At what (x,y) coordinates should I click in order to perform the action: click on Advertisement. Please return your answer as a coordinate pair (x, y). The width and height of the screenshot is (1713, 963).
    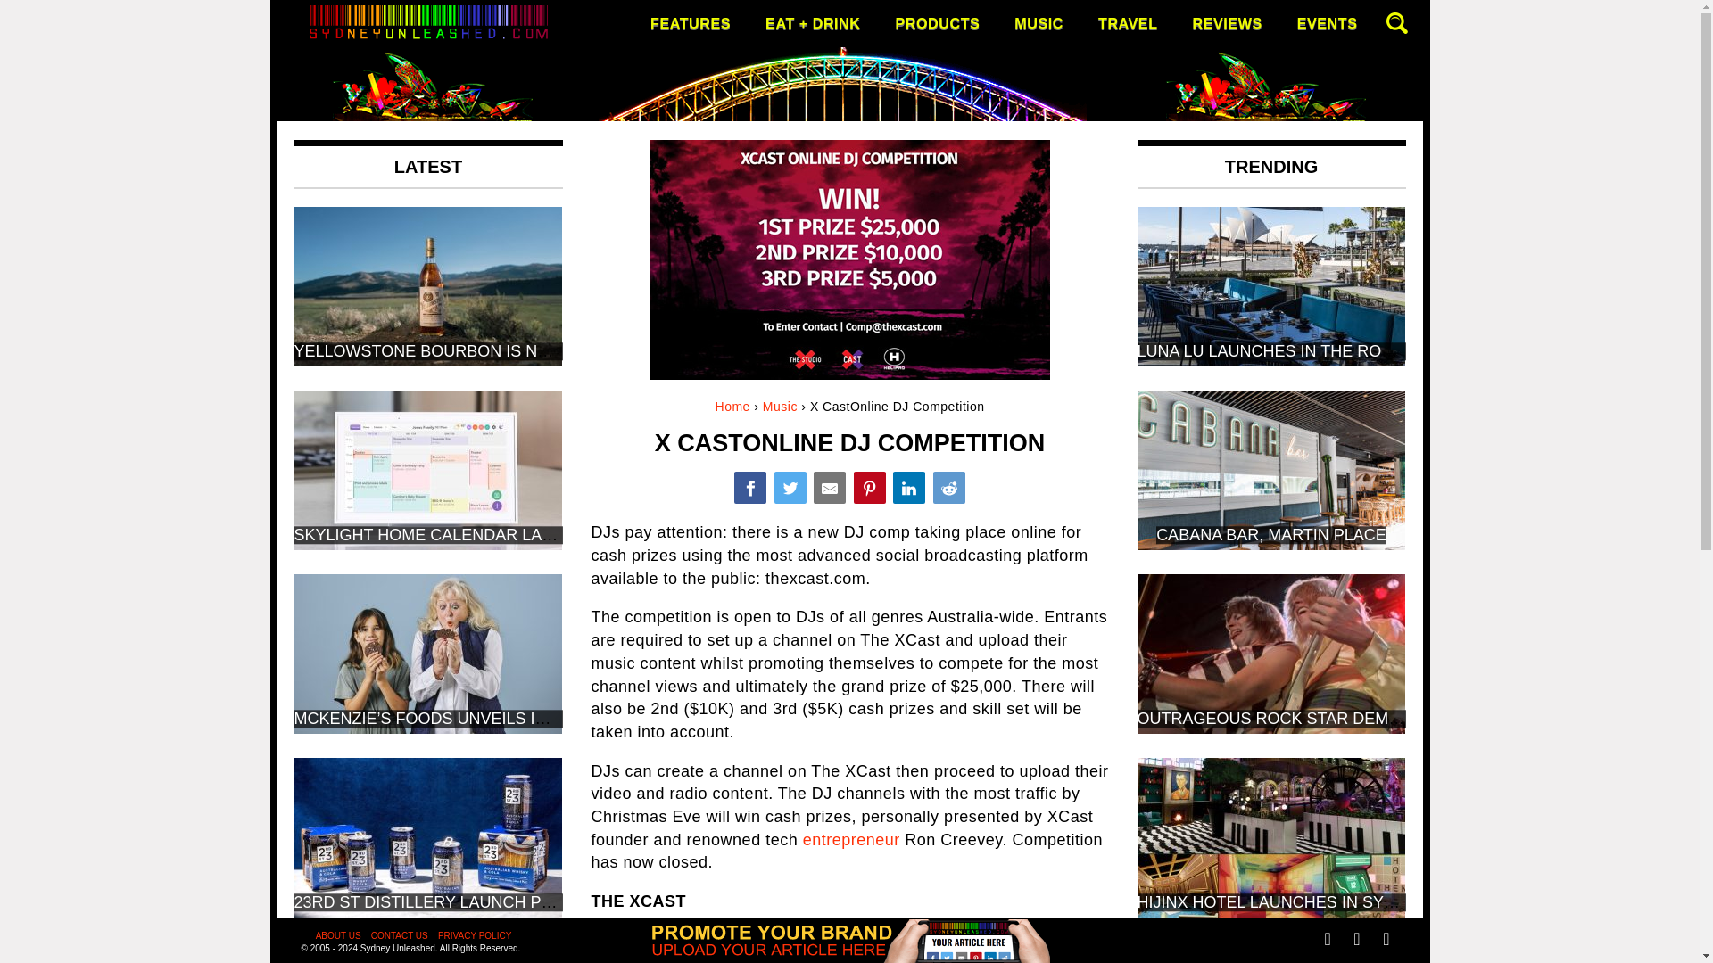
    Looking at the image, I should click on (849, 947).